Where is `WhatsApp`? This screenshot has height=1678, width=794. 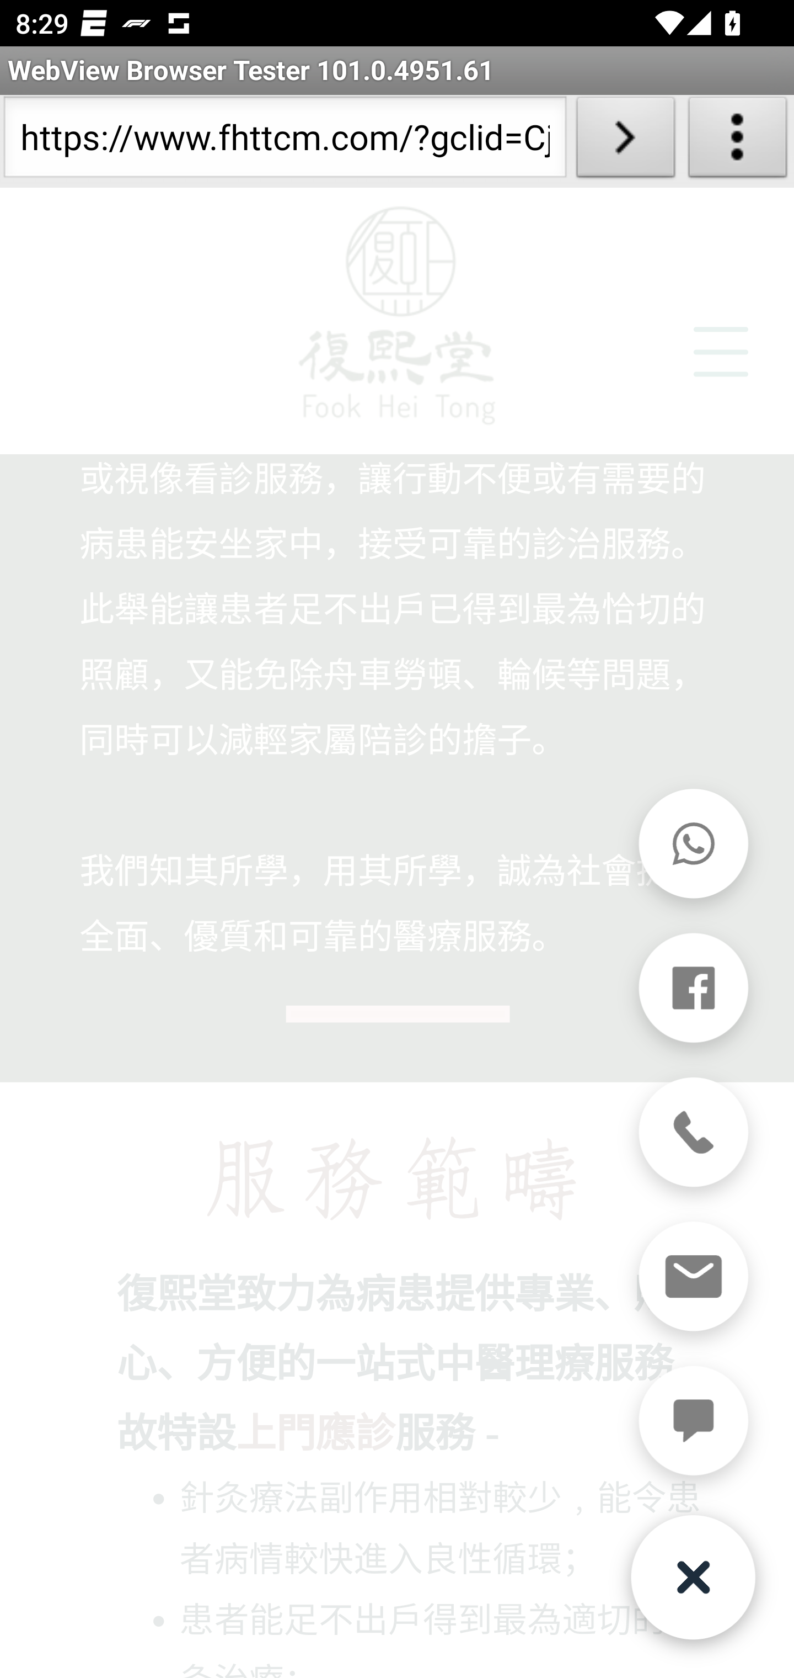
WhatsApp is located at coordinates (693, 845).